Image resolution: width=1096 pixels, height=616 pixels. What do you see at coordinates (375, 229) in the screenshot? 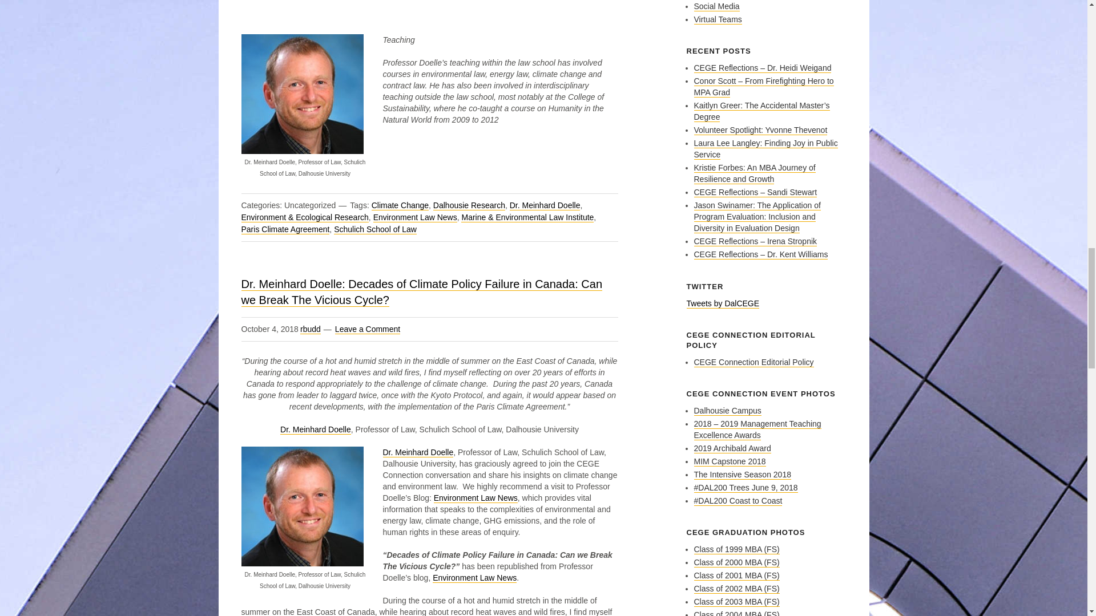
I see `Schulich School of Law` at bounding box center [375, 229].